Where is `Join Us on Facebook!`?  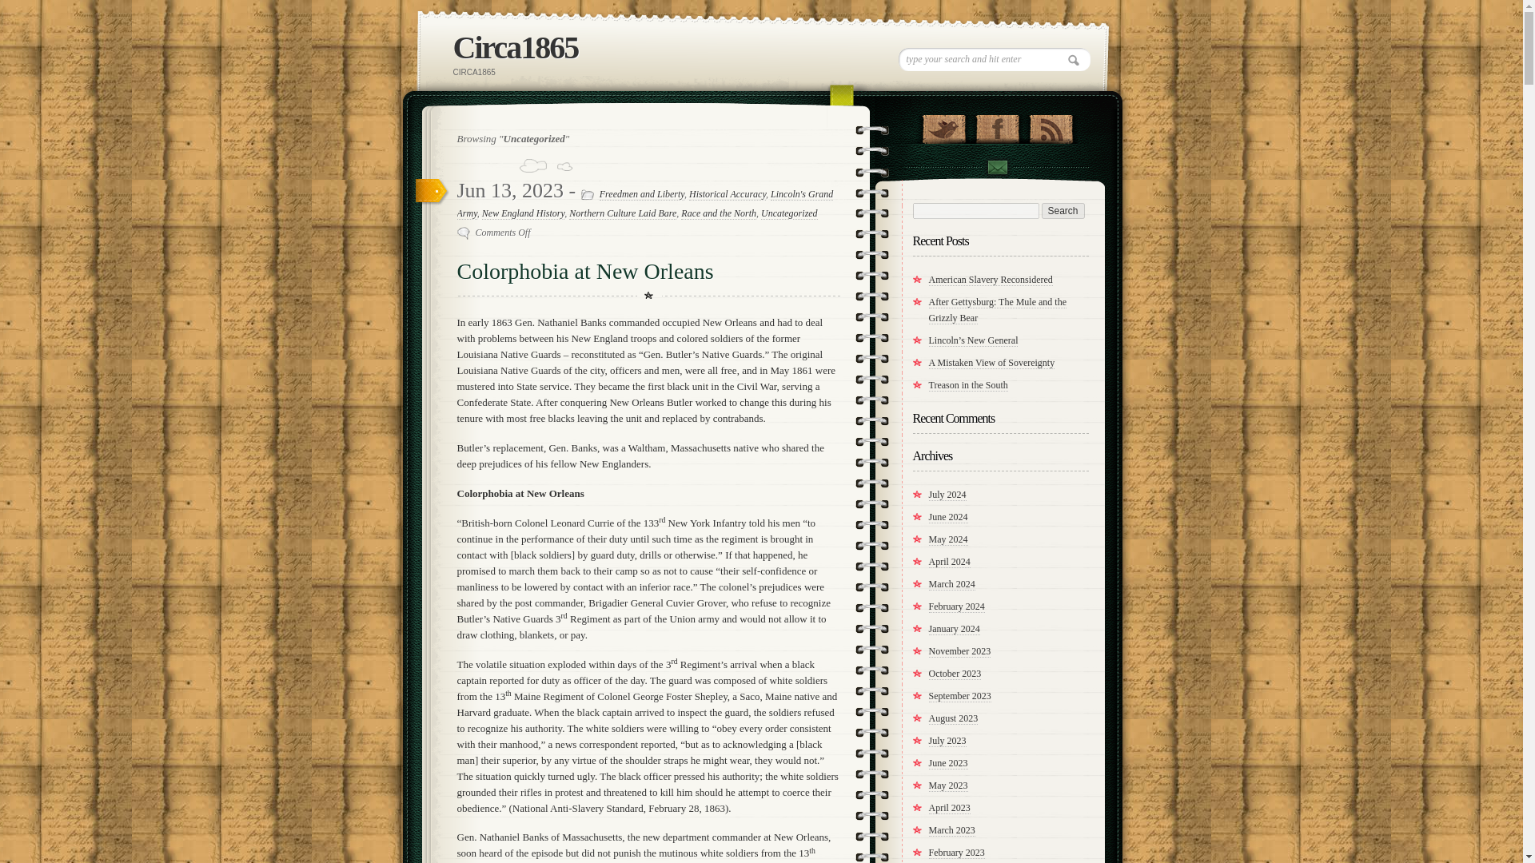 Join Us on Facebook! is located at coordinates (996, 125).